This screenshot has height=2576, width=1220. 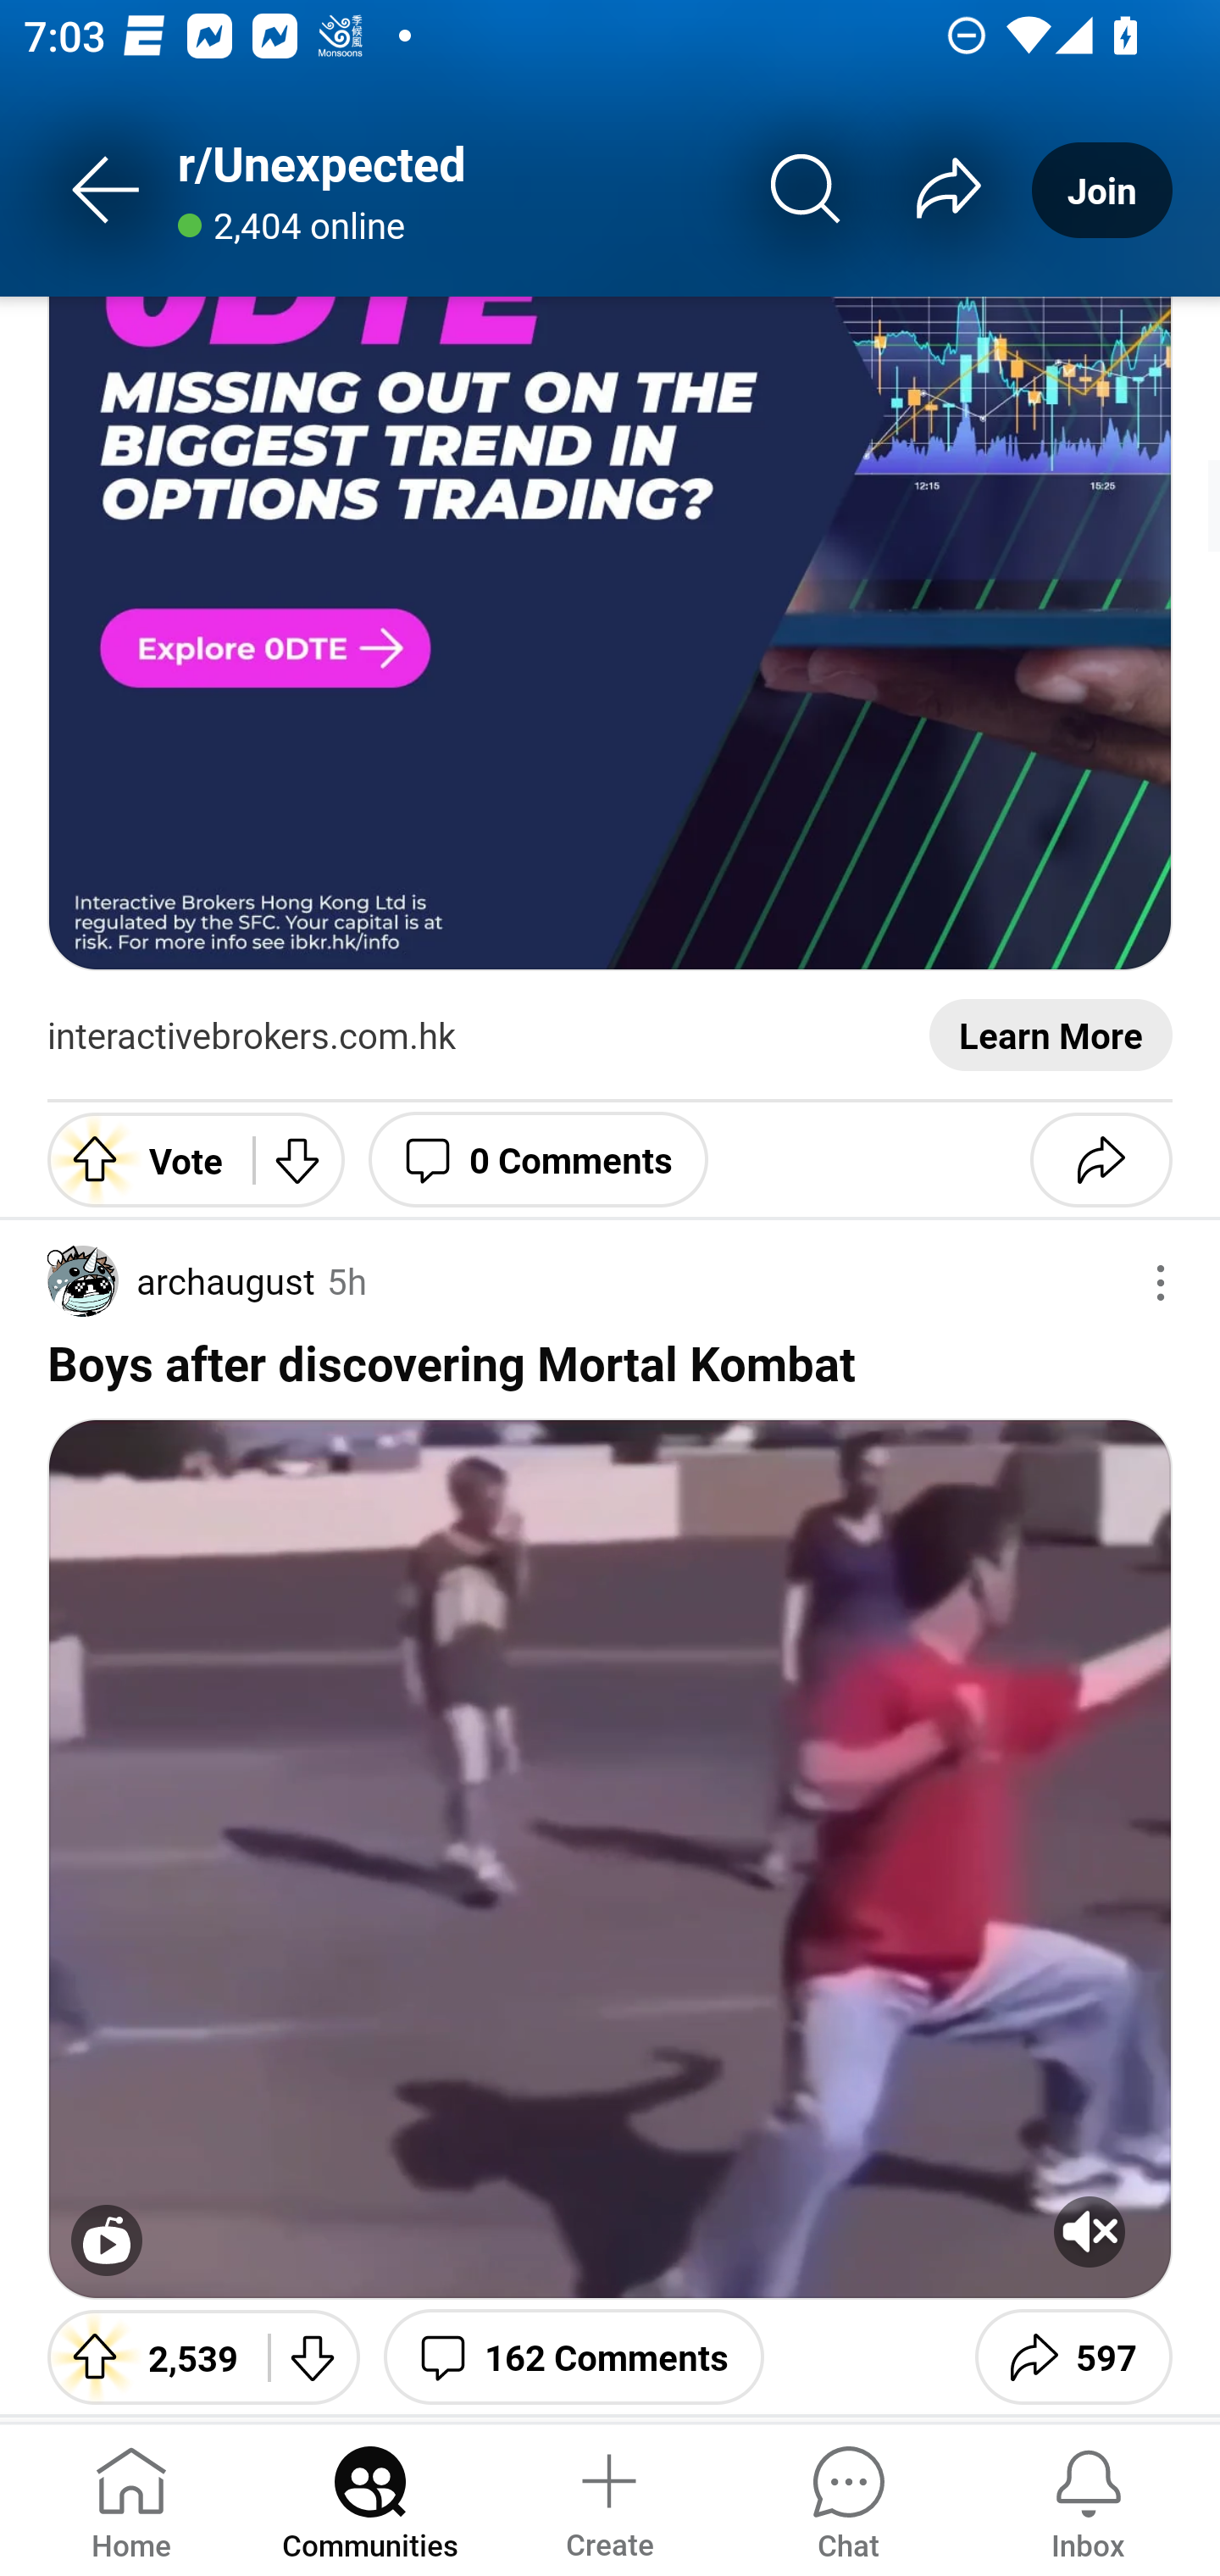 I want to click on Unmute, so click(x=610, y=1859).